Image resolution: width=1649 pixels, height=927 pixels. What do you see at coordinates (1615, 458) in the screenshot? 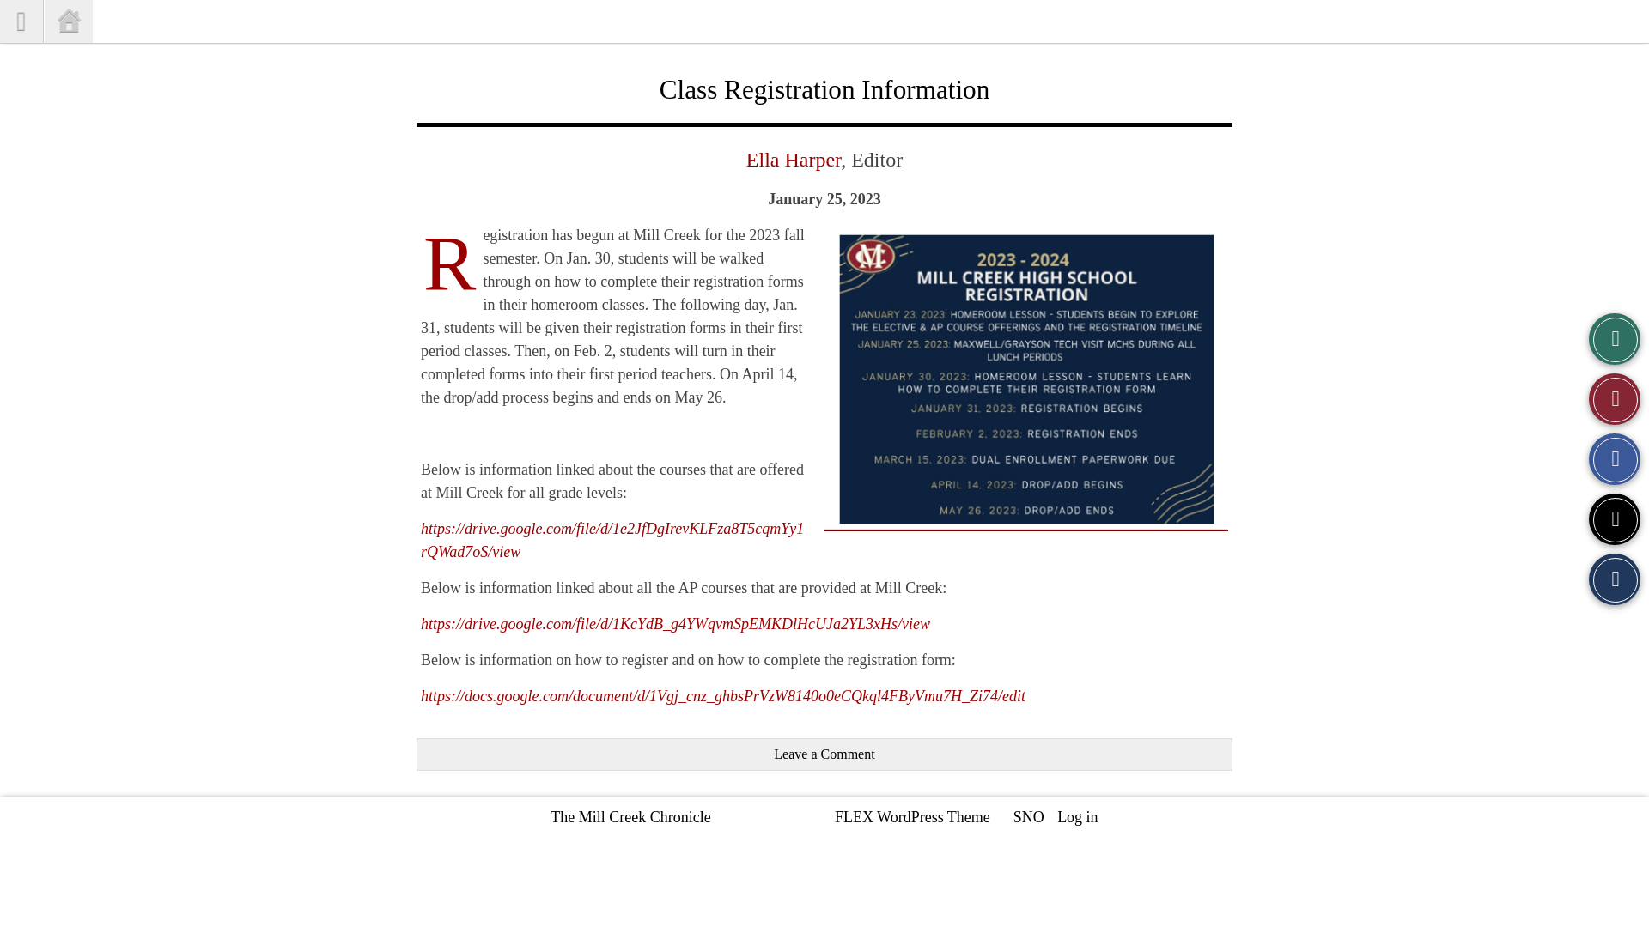
I see `Share on Facebook` at bounding box center [1615, 458].